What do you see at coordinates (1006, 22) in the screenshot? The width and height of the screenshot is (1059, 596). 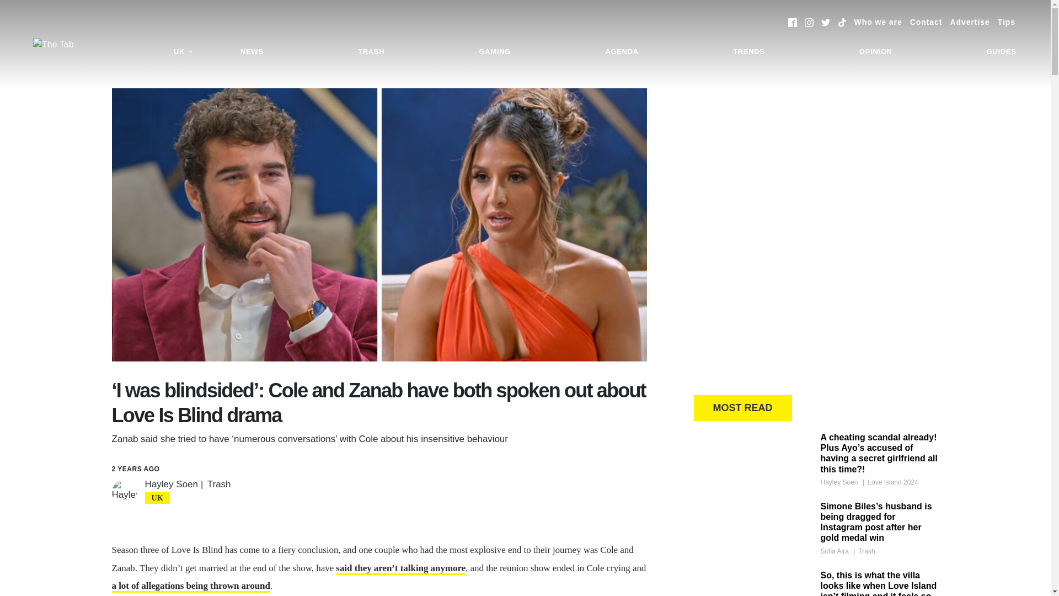 I see `Tips` at bounding box center [1006, 22].